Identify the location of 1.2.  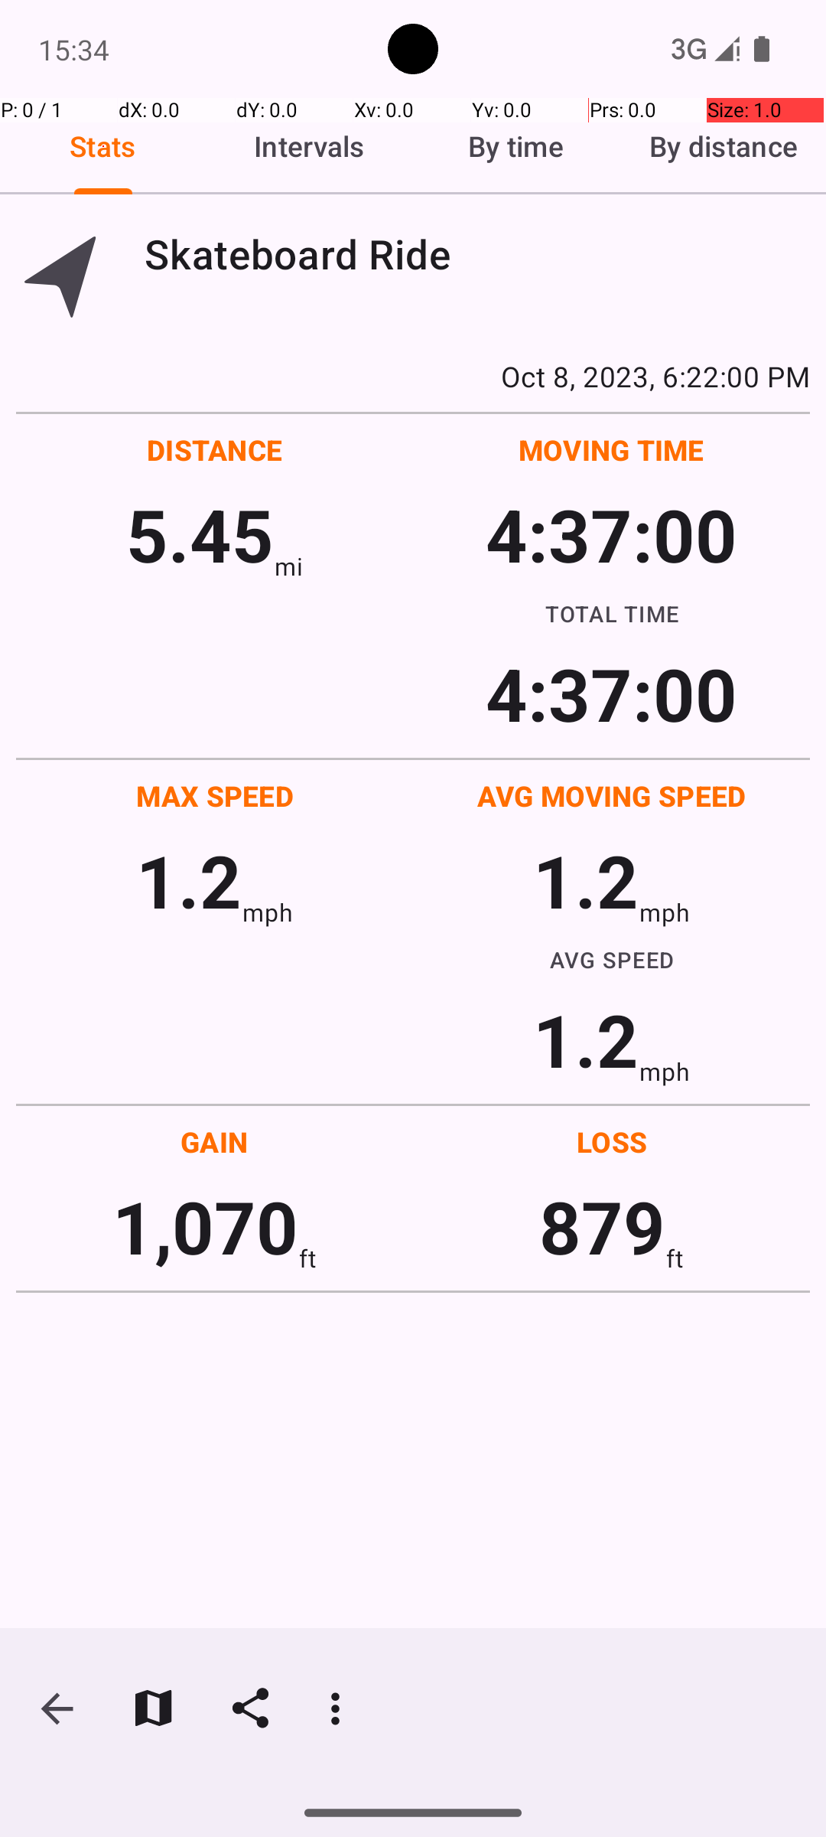
(189, 880).